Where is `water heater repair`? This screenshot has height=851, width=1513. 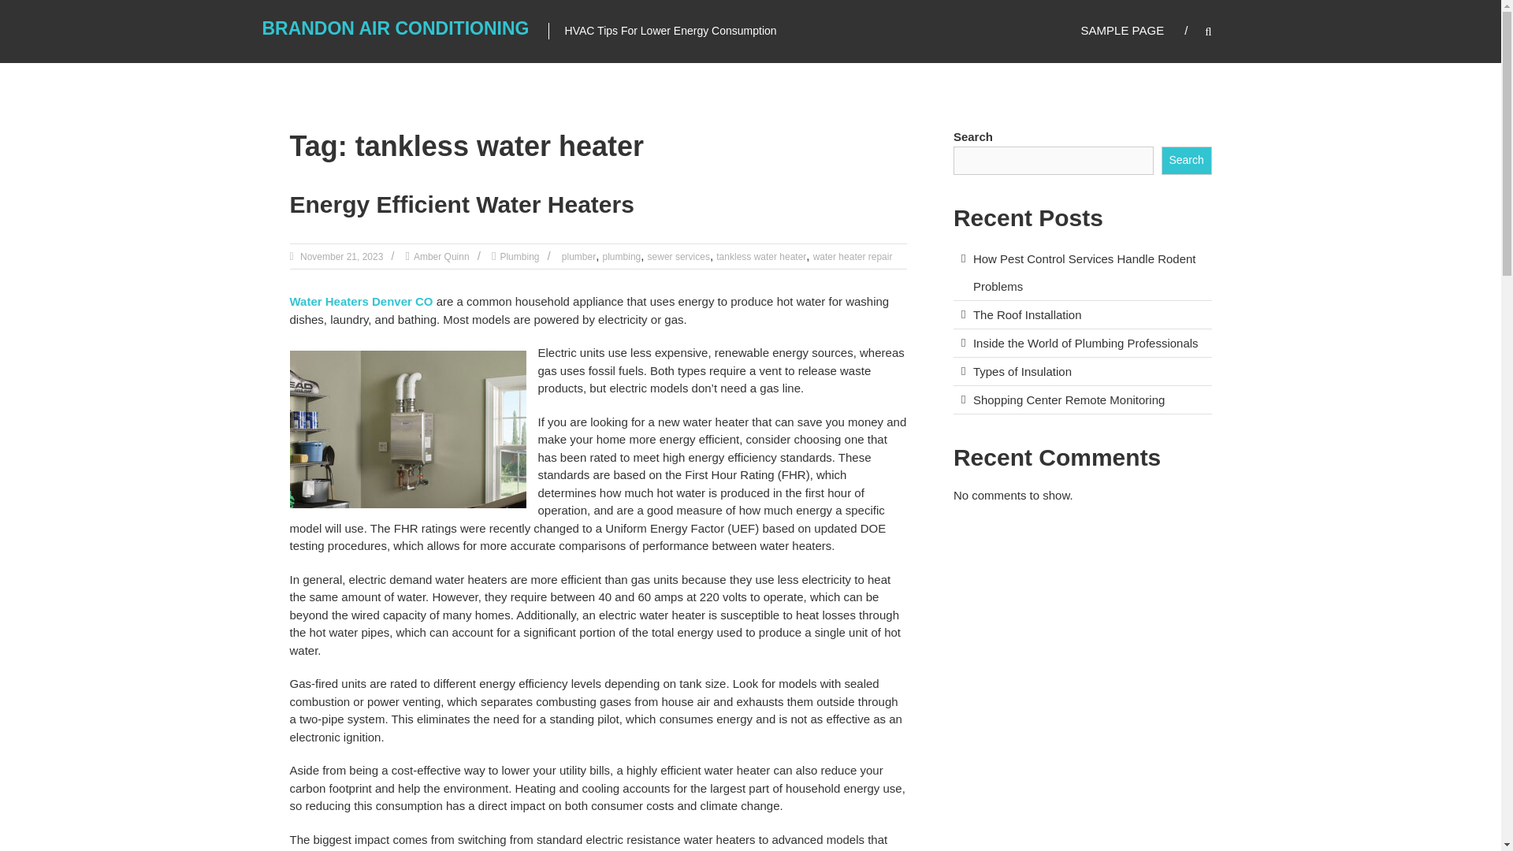 water heater repair is located at coordinates (853, 256).